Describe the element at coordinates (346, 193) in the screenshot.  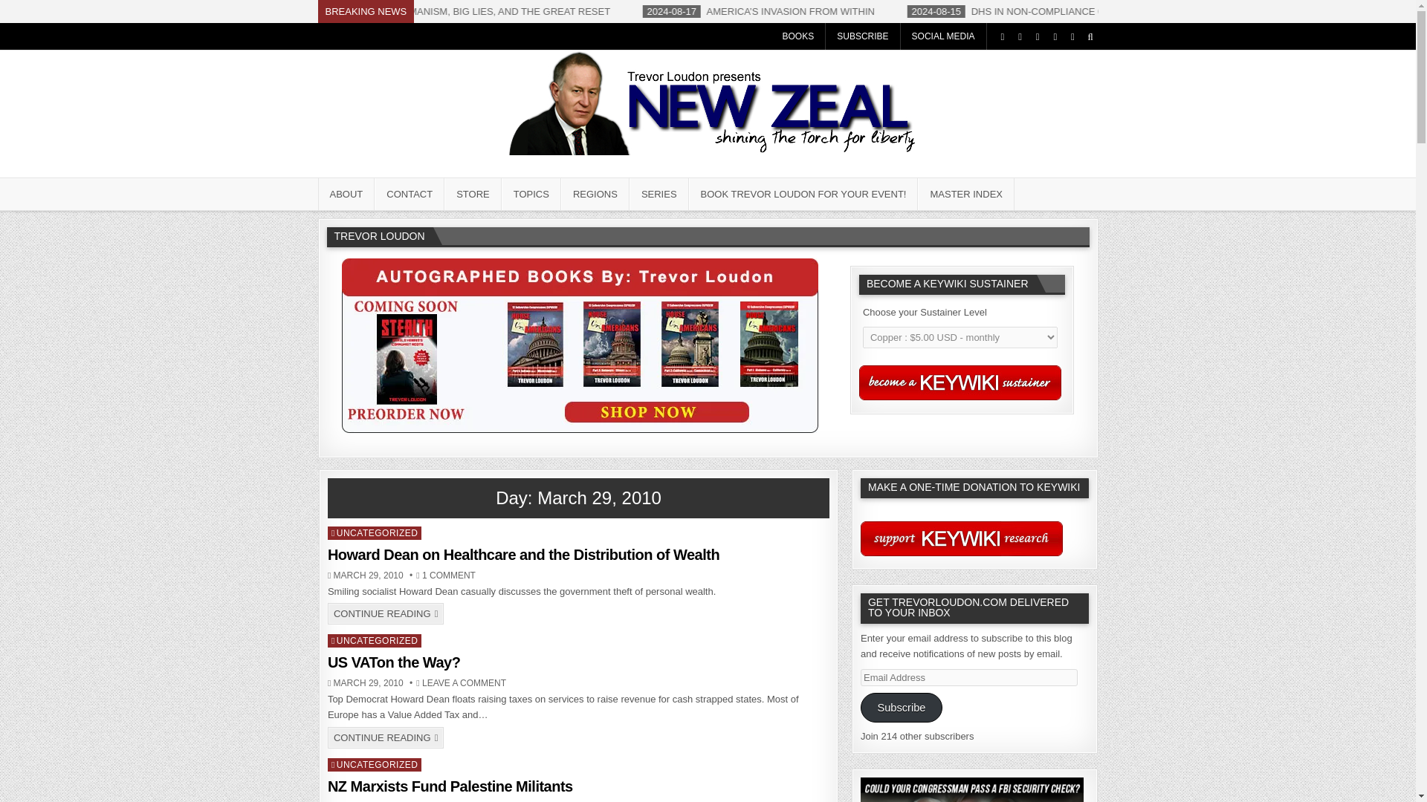
I see `ABOUT` at that location.